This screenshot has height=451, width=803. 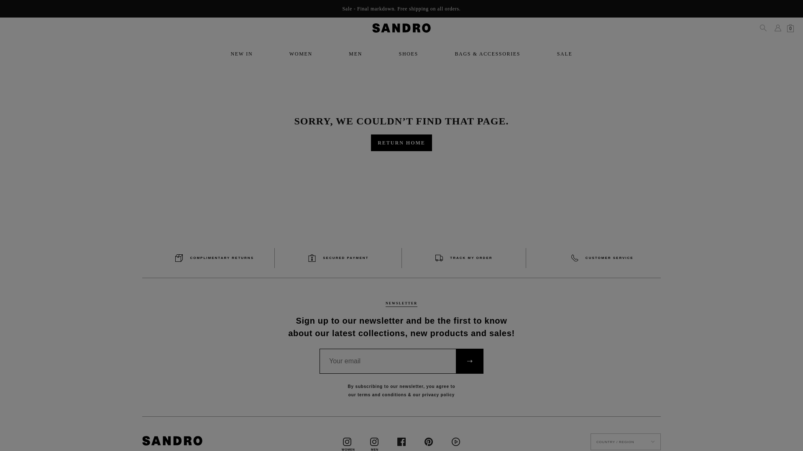 What do you see at coordinates (300, 54) in the screenshot?
I see `WOMEN` at bounding box center [300, 54].